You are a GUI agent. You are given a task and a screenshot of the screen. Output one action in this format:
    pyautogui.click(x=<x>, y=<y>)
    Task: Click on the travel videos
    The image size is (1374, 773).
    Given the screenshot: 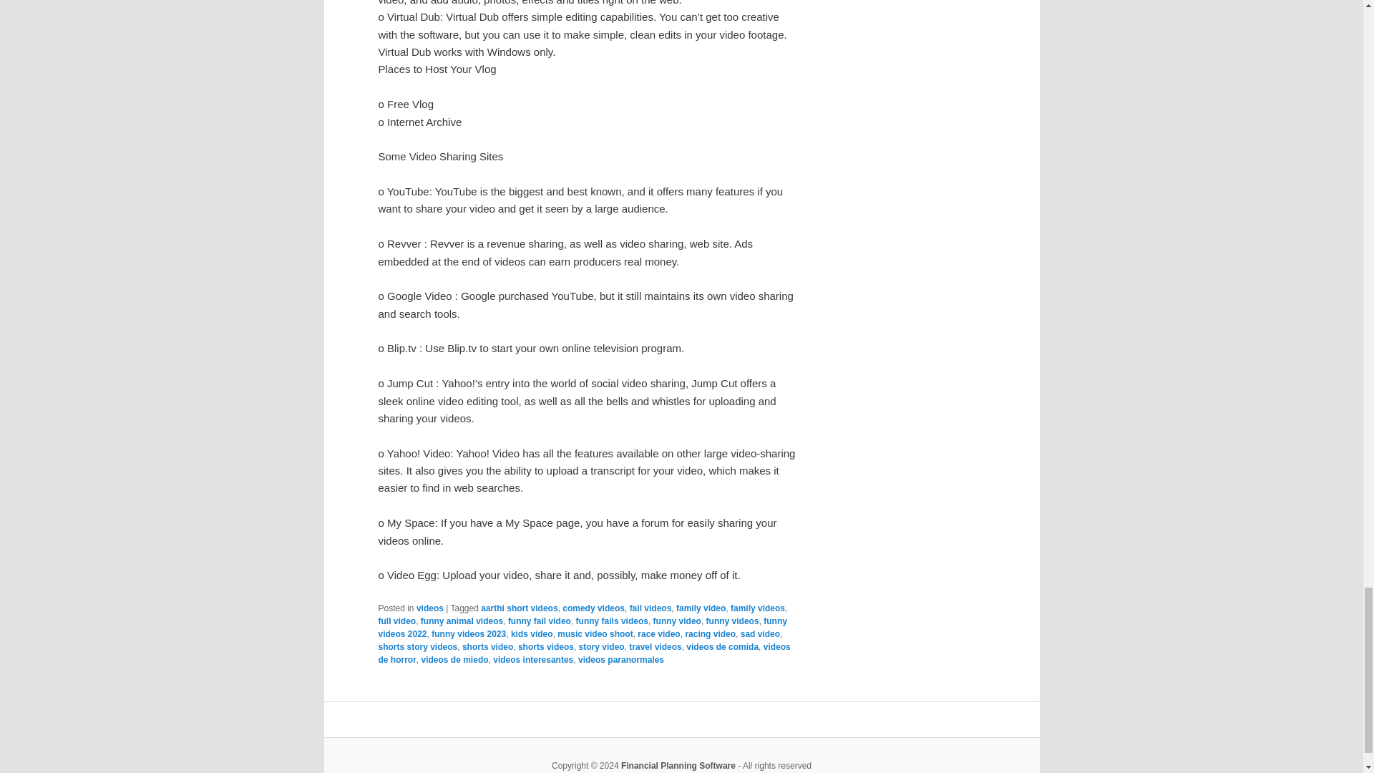 What is the action you would take?
    pyautogui.click(x=656, y=647)
    